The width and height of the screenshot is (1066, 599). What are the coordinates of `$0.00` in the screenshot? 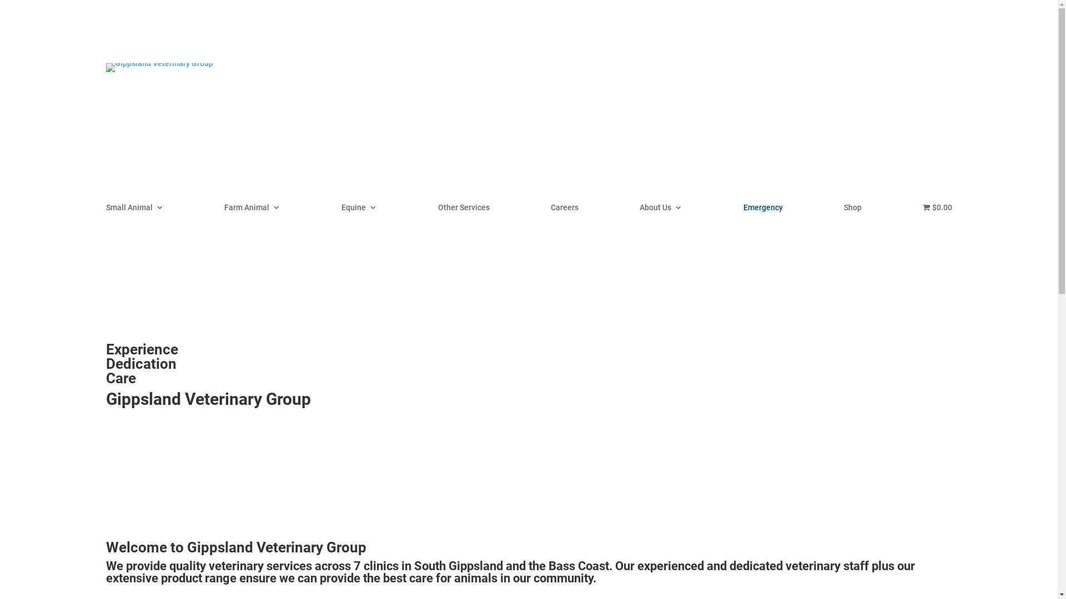 It's located at (937, 210).